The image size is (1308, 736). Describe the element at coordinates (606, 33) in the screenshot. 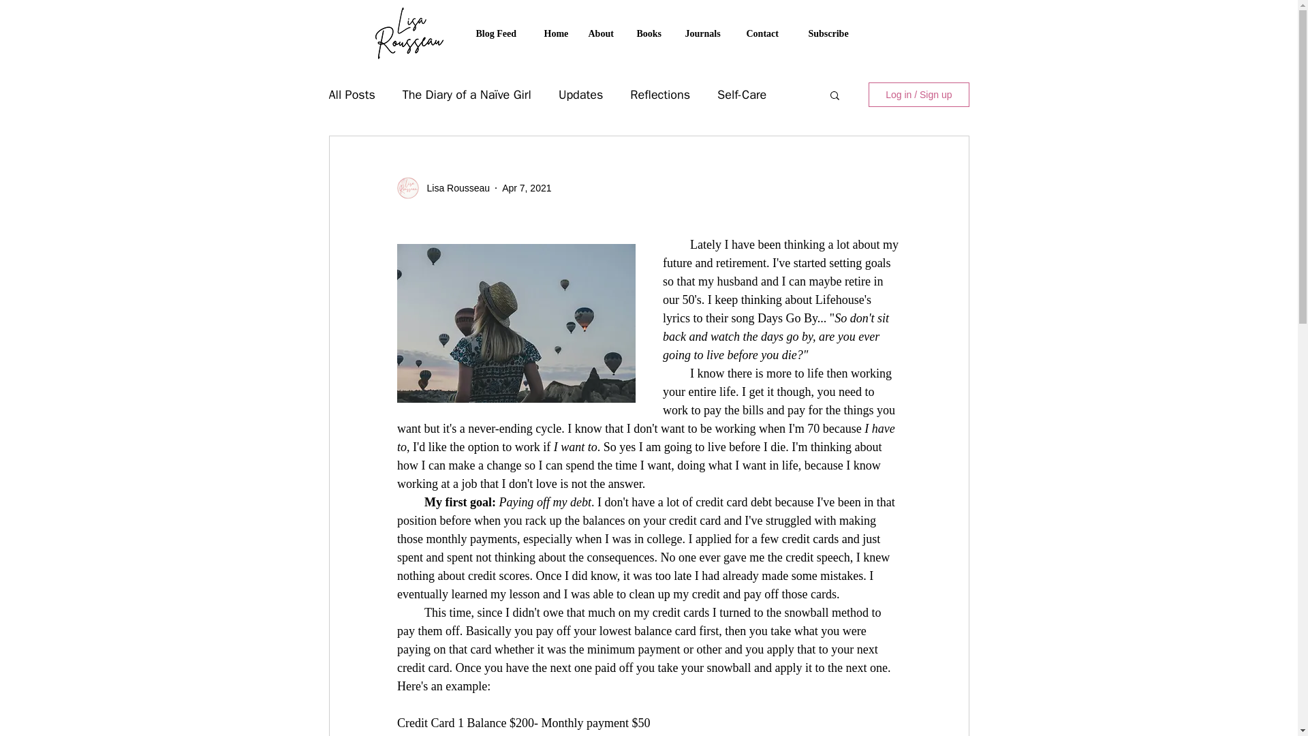

I see `About` at that location.